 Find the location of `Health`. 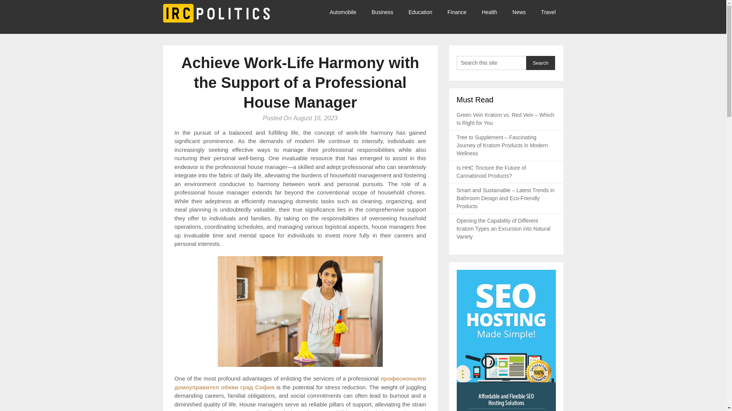

Health is located at coordinates (490, 12).